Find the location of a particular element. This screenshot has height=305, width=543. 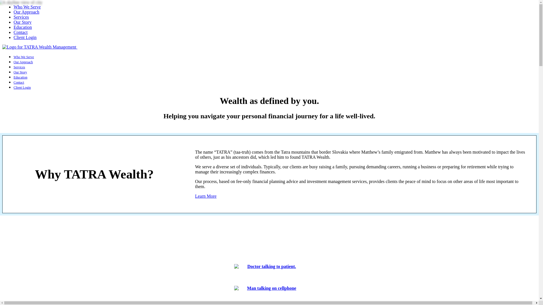

Our Approach is located at coordinates (23, 62).